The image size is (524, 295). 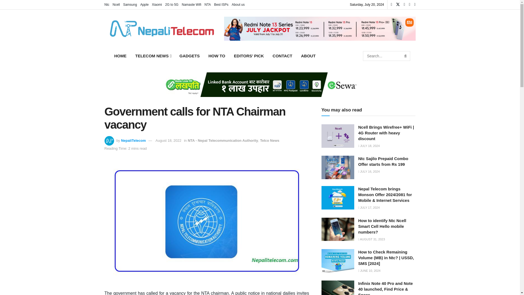 I want to click on CONTACT, so click(x=282, y=56).